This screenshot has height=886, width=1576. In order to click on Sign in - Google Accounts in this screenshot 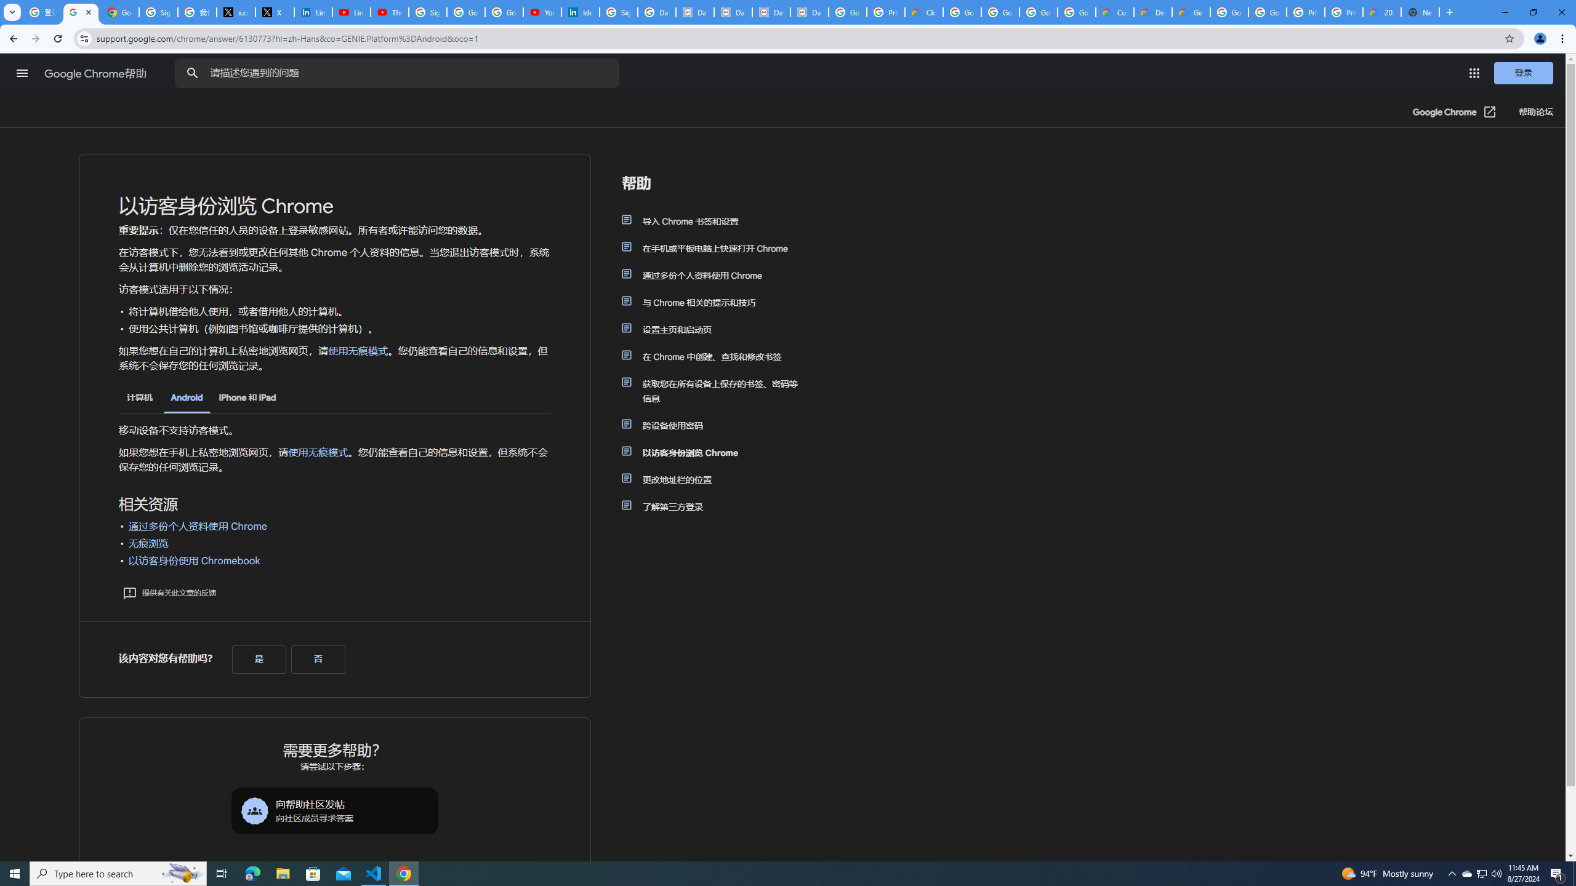, I will do `click(158, 12)`.